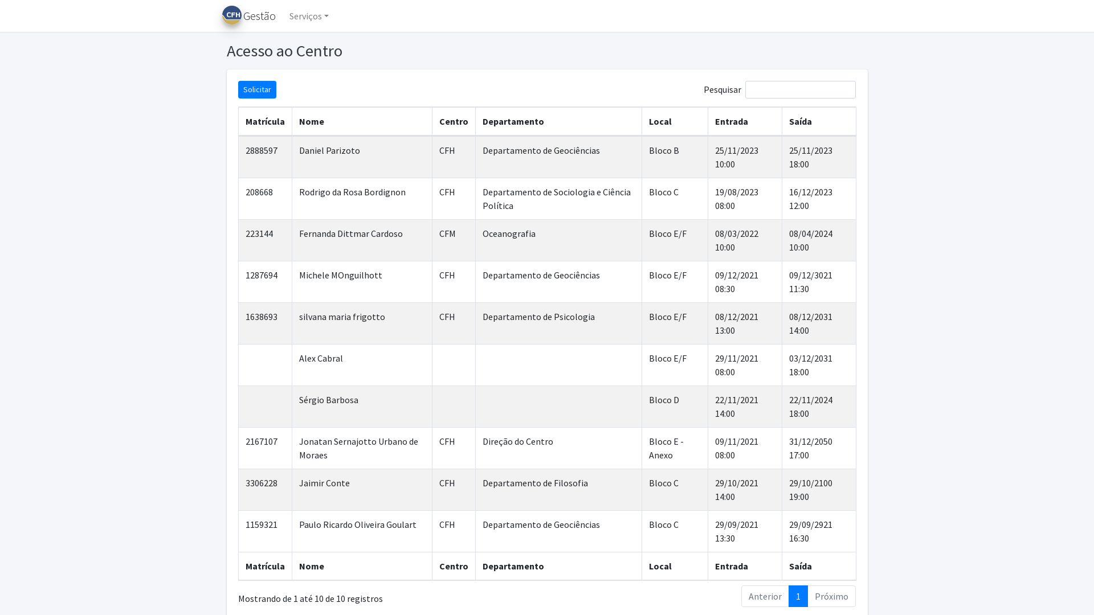 The width and height of the screenshot is (1094, 615). Describe the element at coordinates (798, 596) in the screenshot. I see `1` at that location.